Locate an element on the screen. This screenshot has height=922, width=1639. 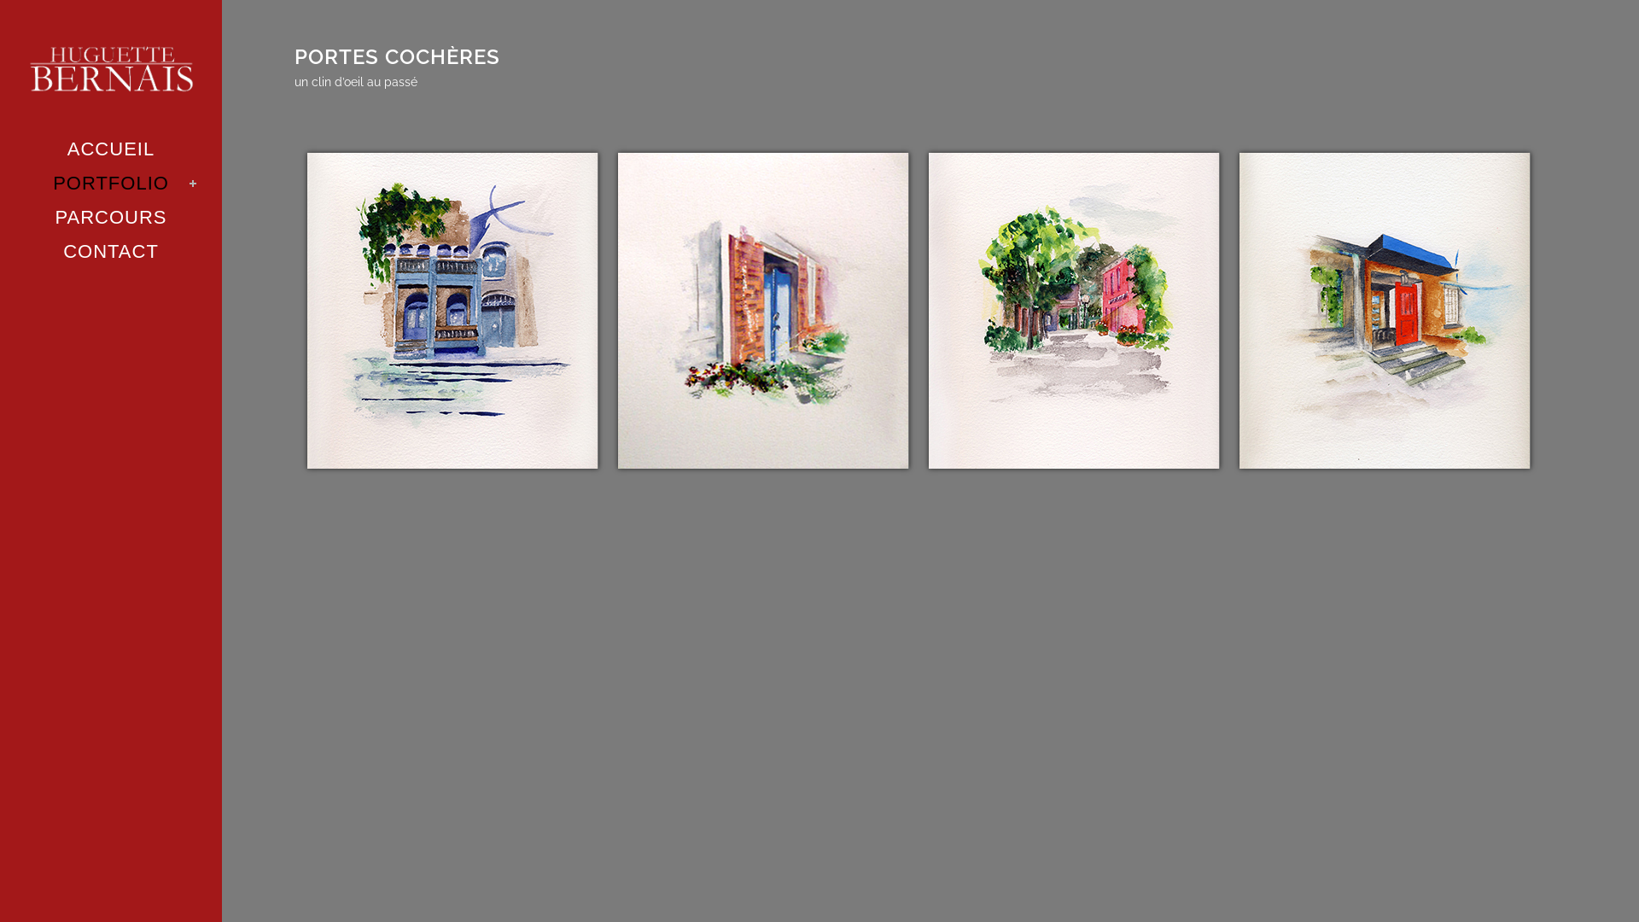
PORTFOLIO is located at coordinates (111, 184).